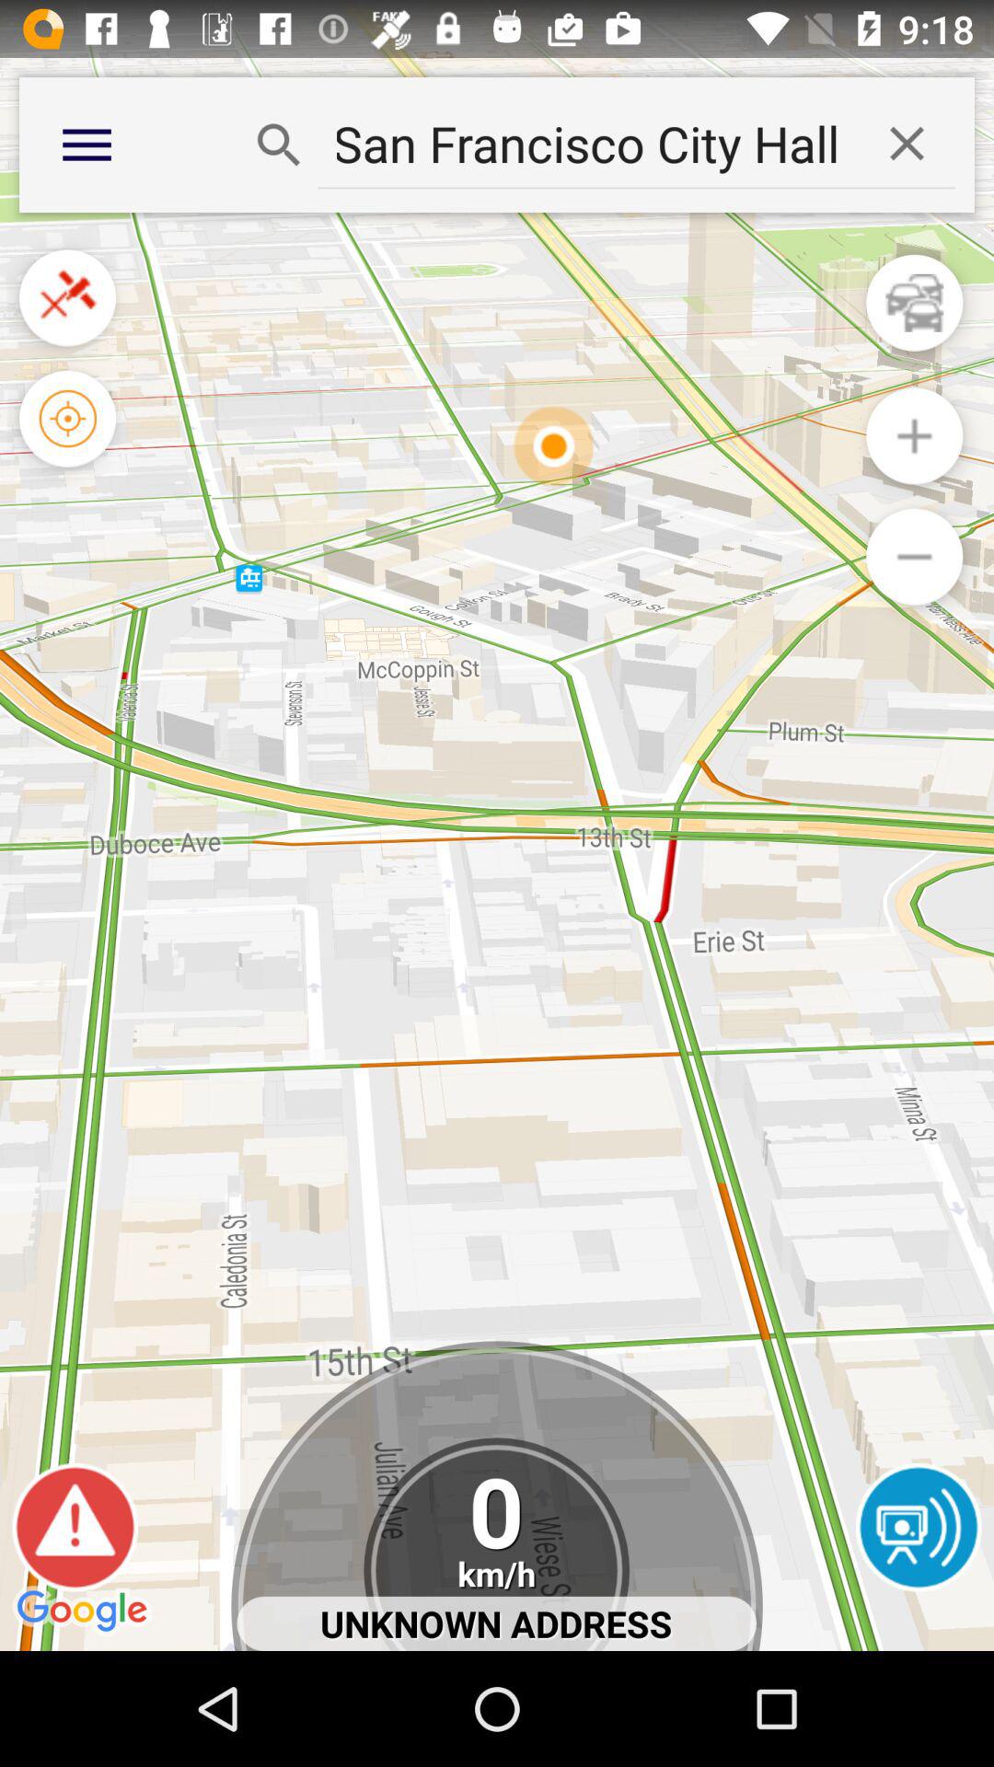 The image size is (994, 1767). I want to click on search the place san francisco city hall, so click(587, 144).